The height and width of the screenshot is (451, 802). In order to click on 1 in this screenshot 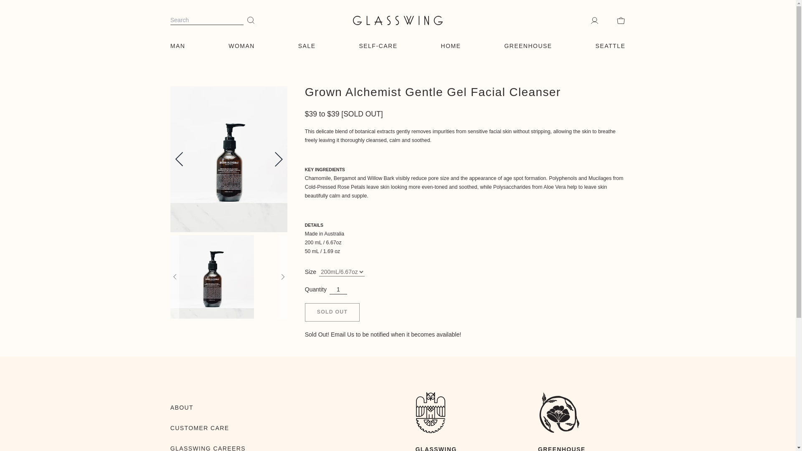, I will do `click(338, 289)`.